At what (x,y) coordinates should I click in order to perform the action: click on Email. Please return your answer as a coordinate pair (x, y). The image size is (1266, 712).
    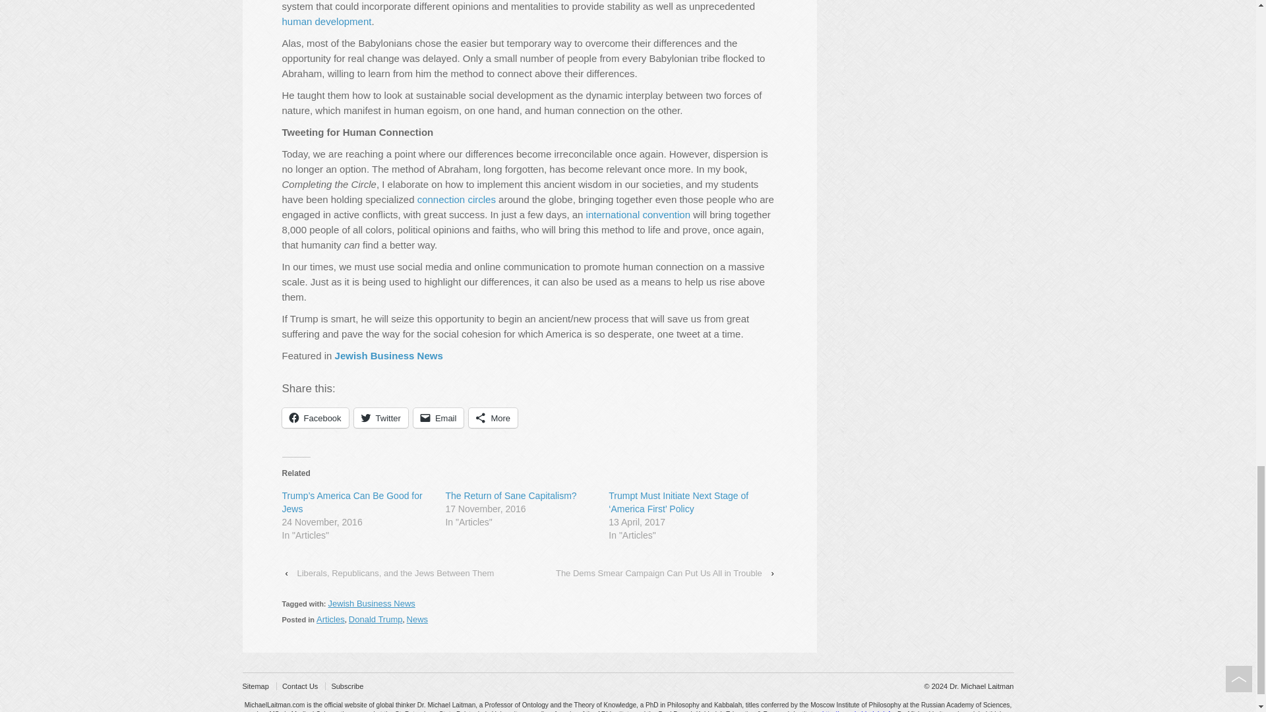
    Looking at the image, I should click on (439, 418).